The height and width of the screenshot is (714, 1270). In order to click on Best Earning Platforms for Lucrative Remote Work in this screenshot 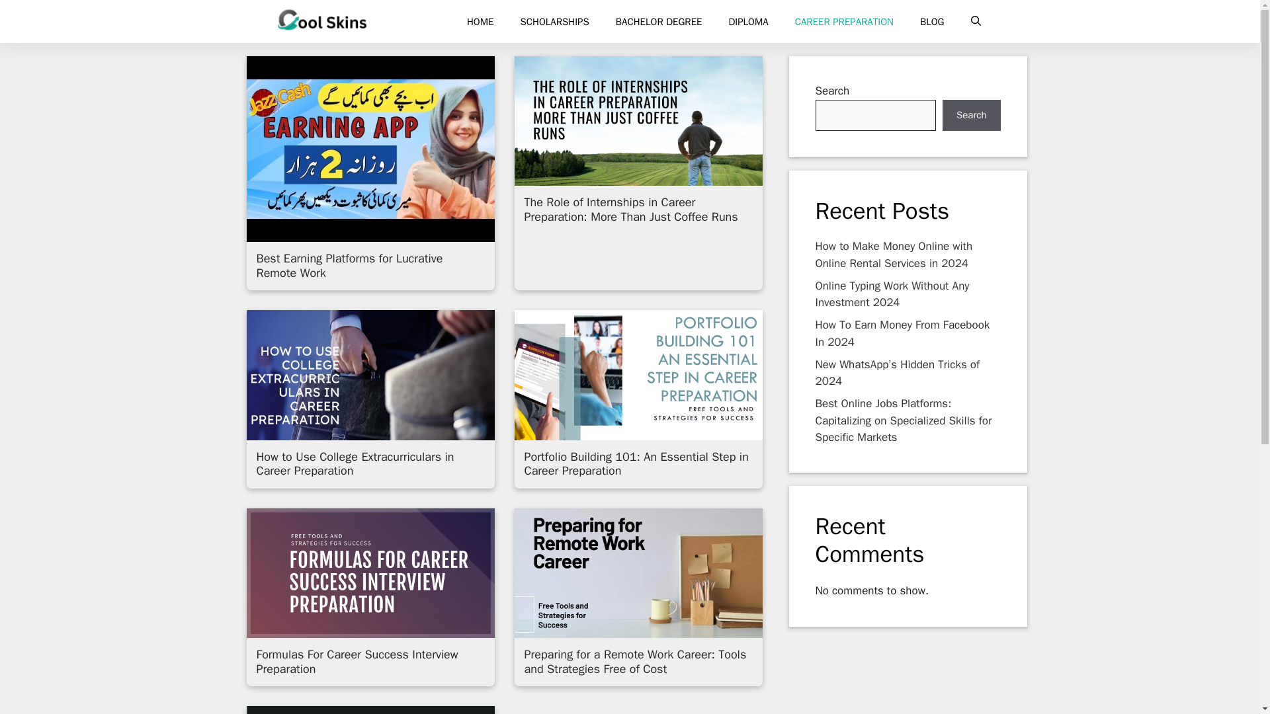, I will do `click(349, 266)`.